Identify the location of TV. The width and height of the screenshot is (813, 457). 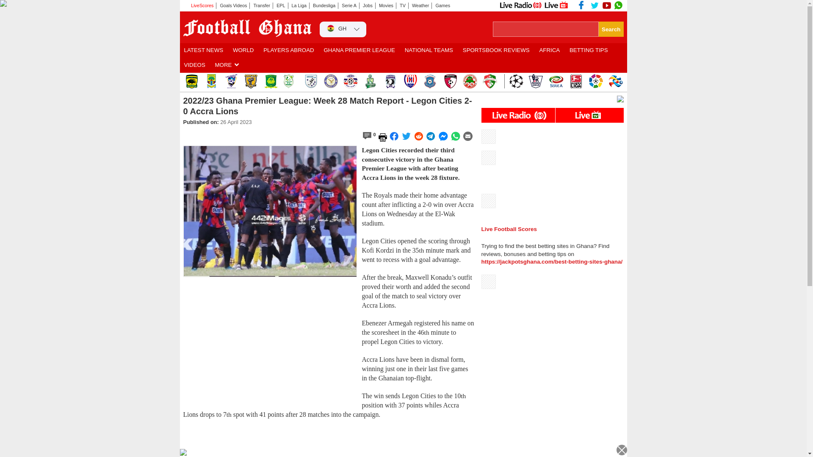
(402, 6).